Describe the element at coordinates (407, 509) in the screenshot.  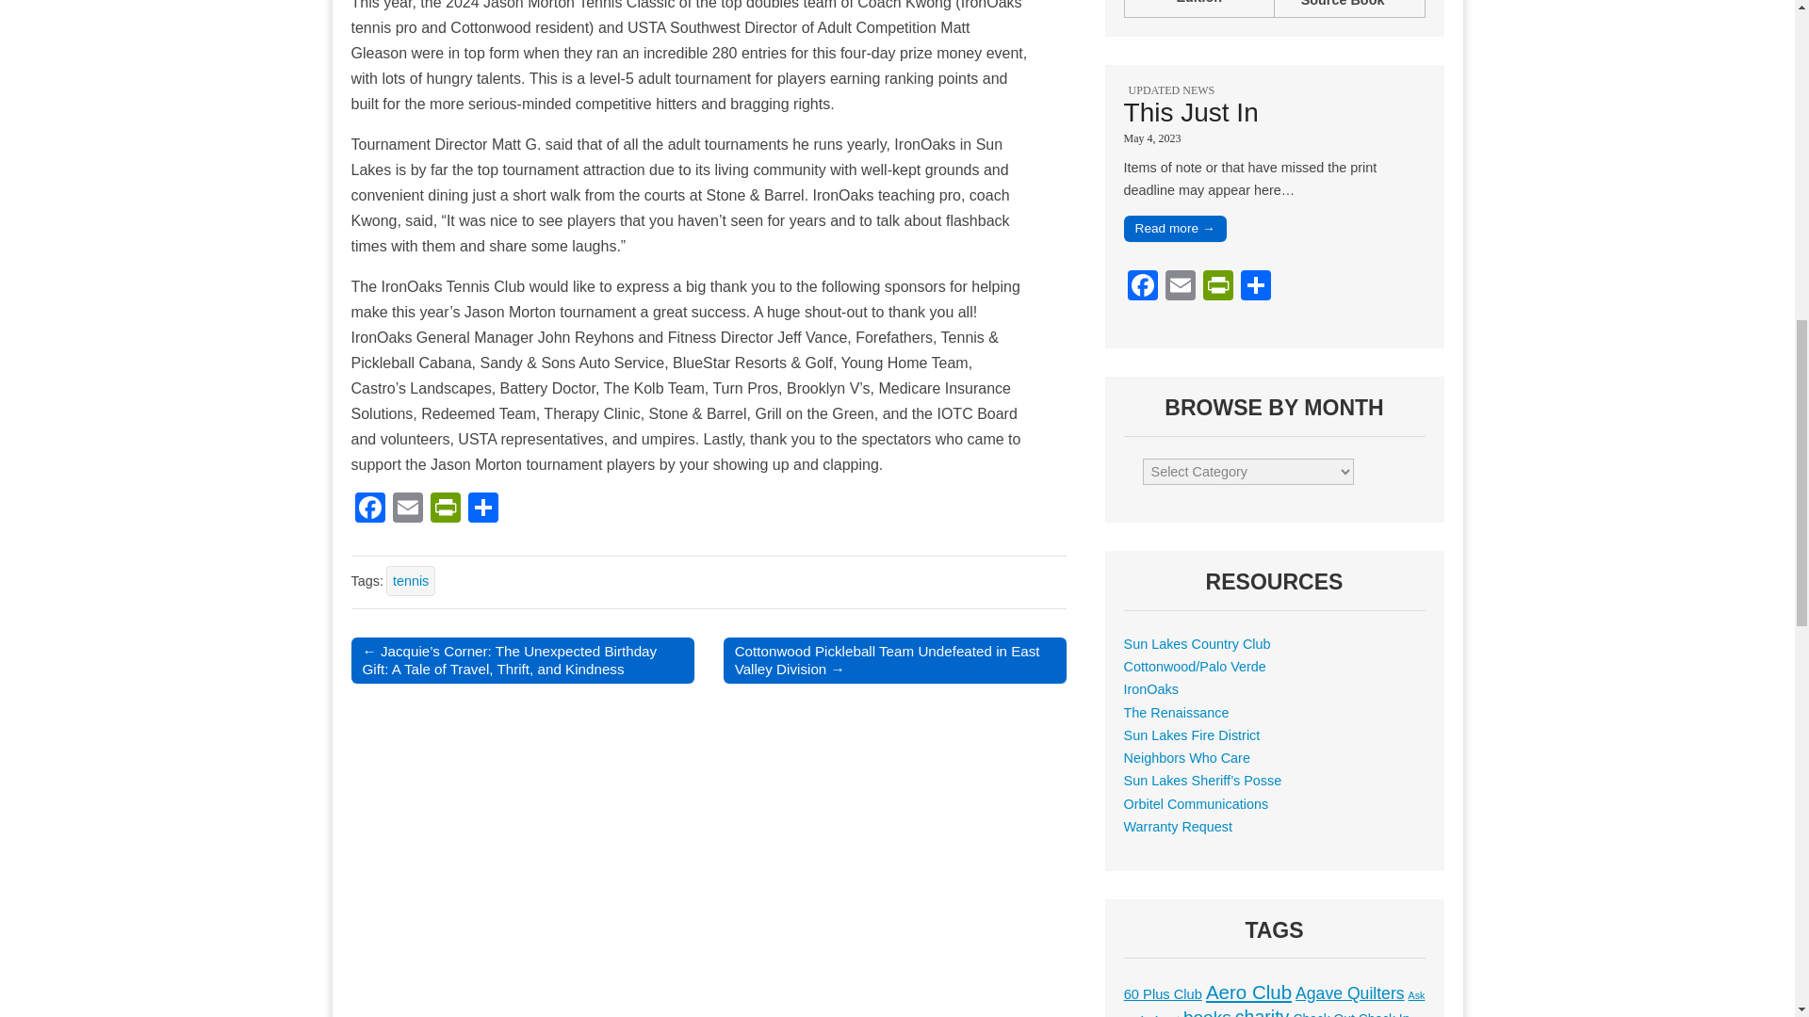
I see `Email` at that location.